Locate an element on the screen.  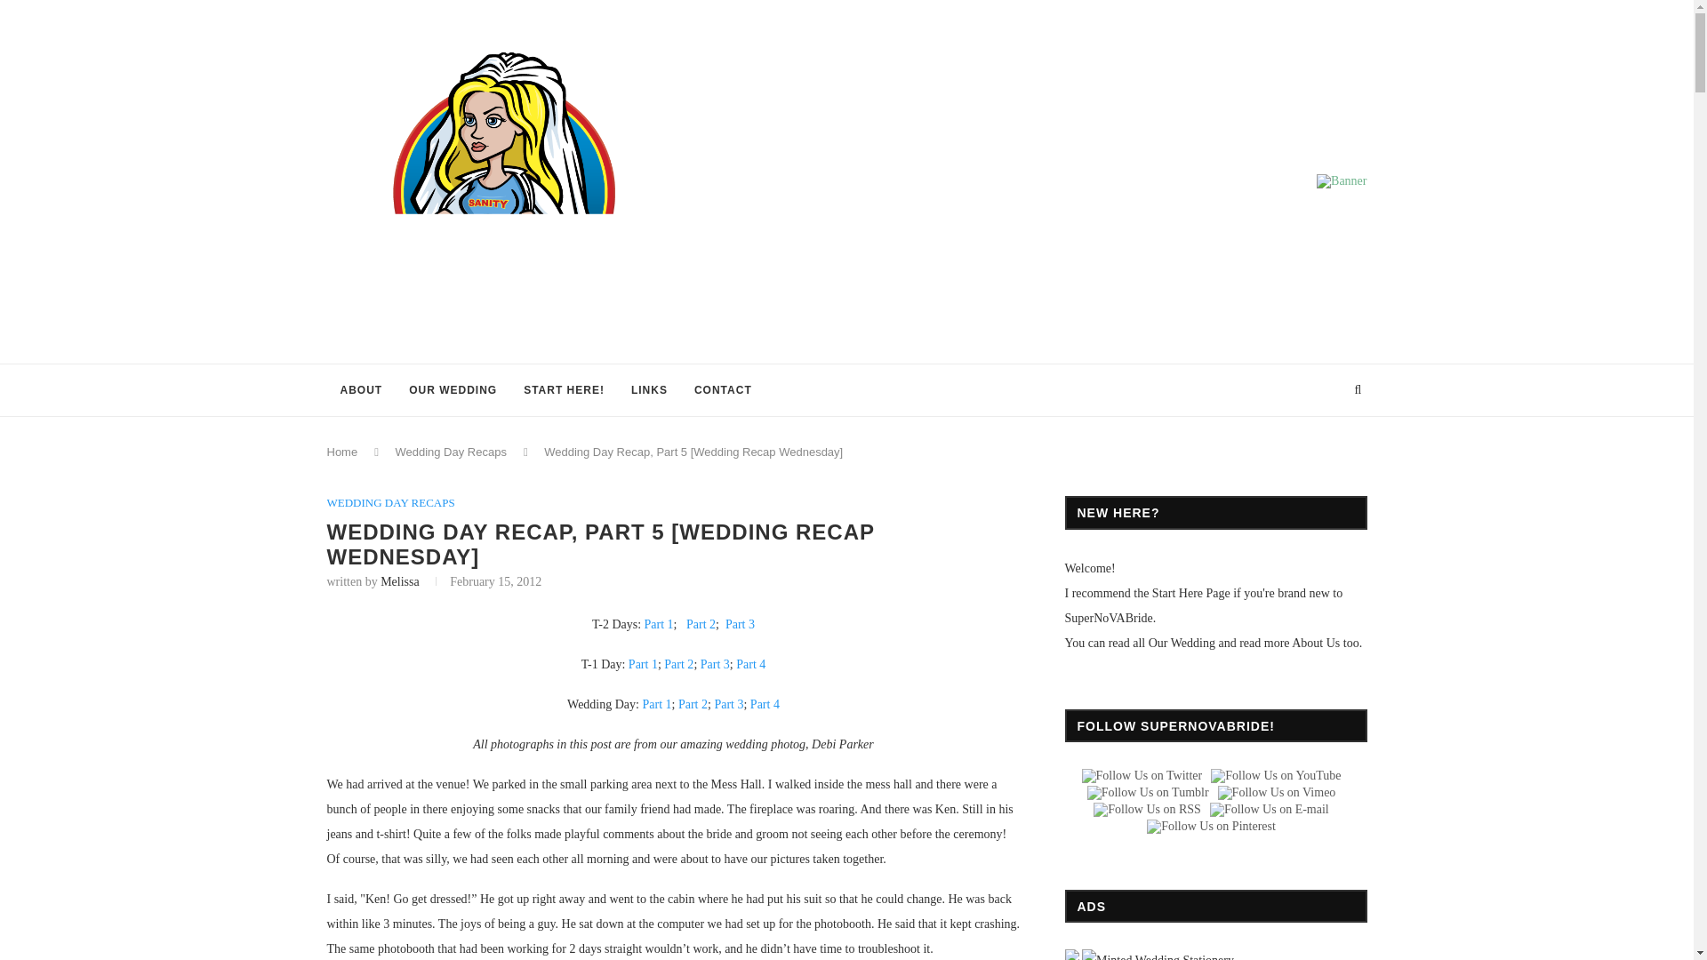
Part 1 is located at coordinates (660, 624).